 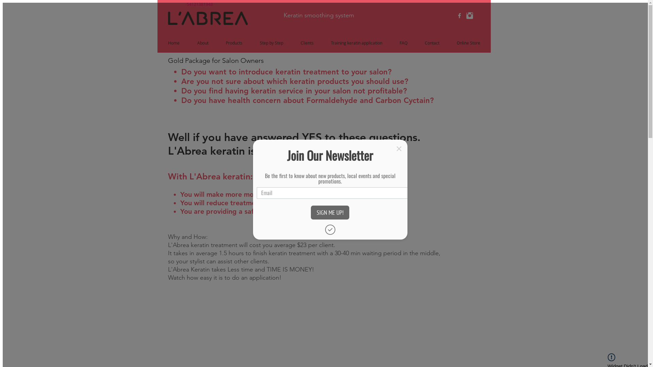 I want to click on Contact, so click(x=432, y=43).